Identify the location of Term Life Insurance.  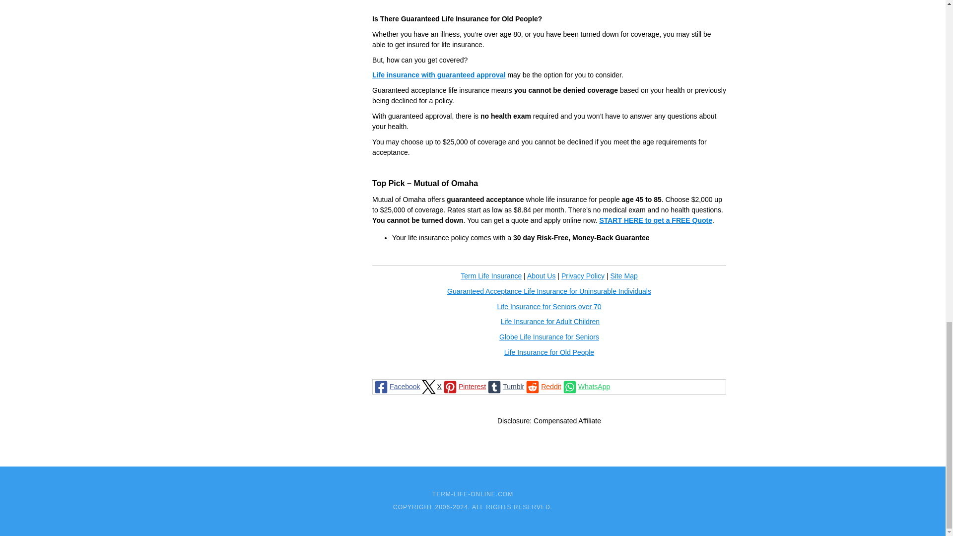
(490, 275).